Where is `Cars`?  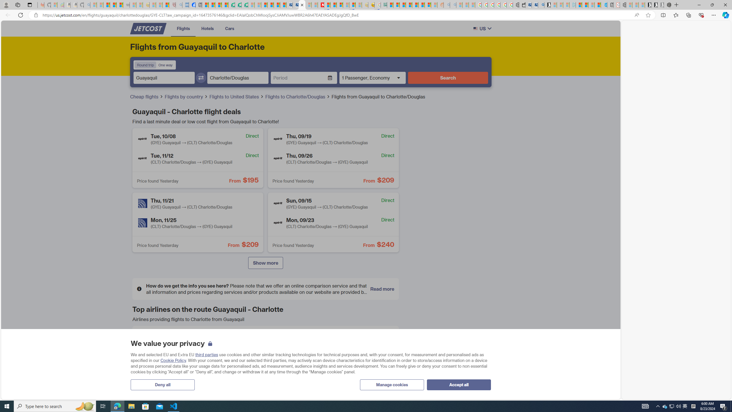
Cars is located at coordinates (230, 28).